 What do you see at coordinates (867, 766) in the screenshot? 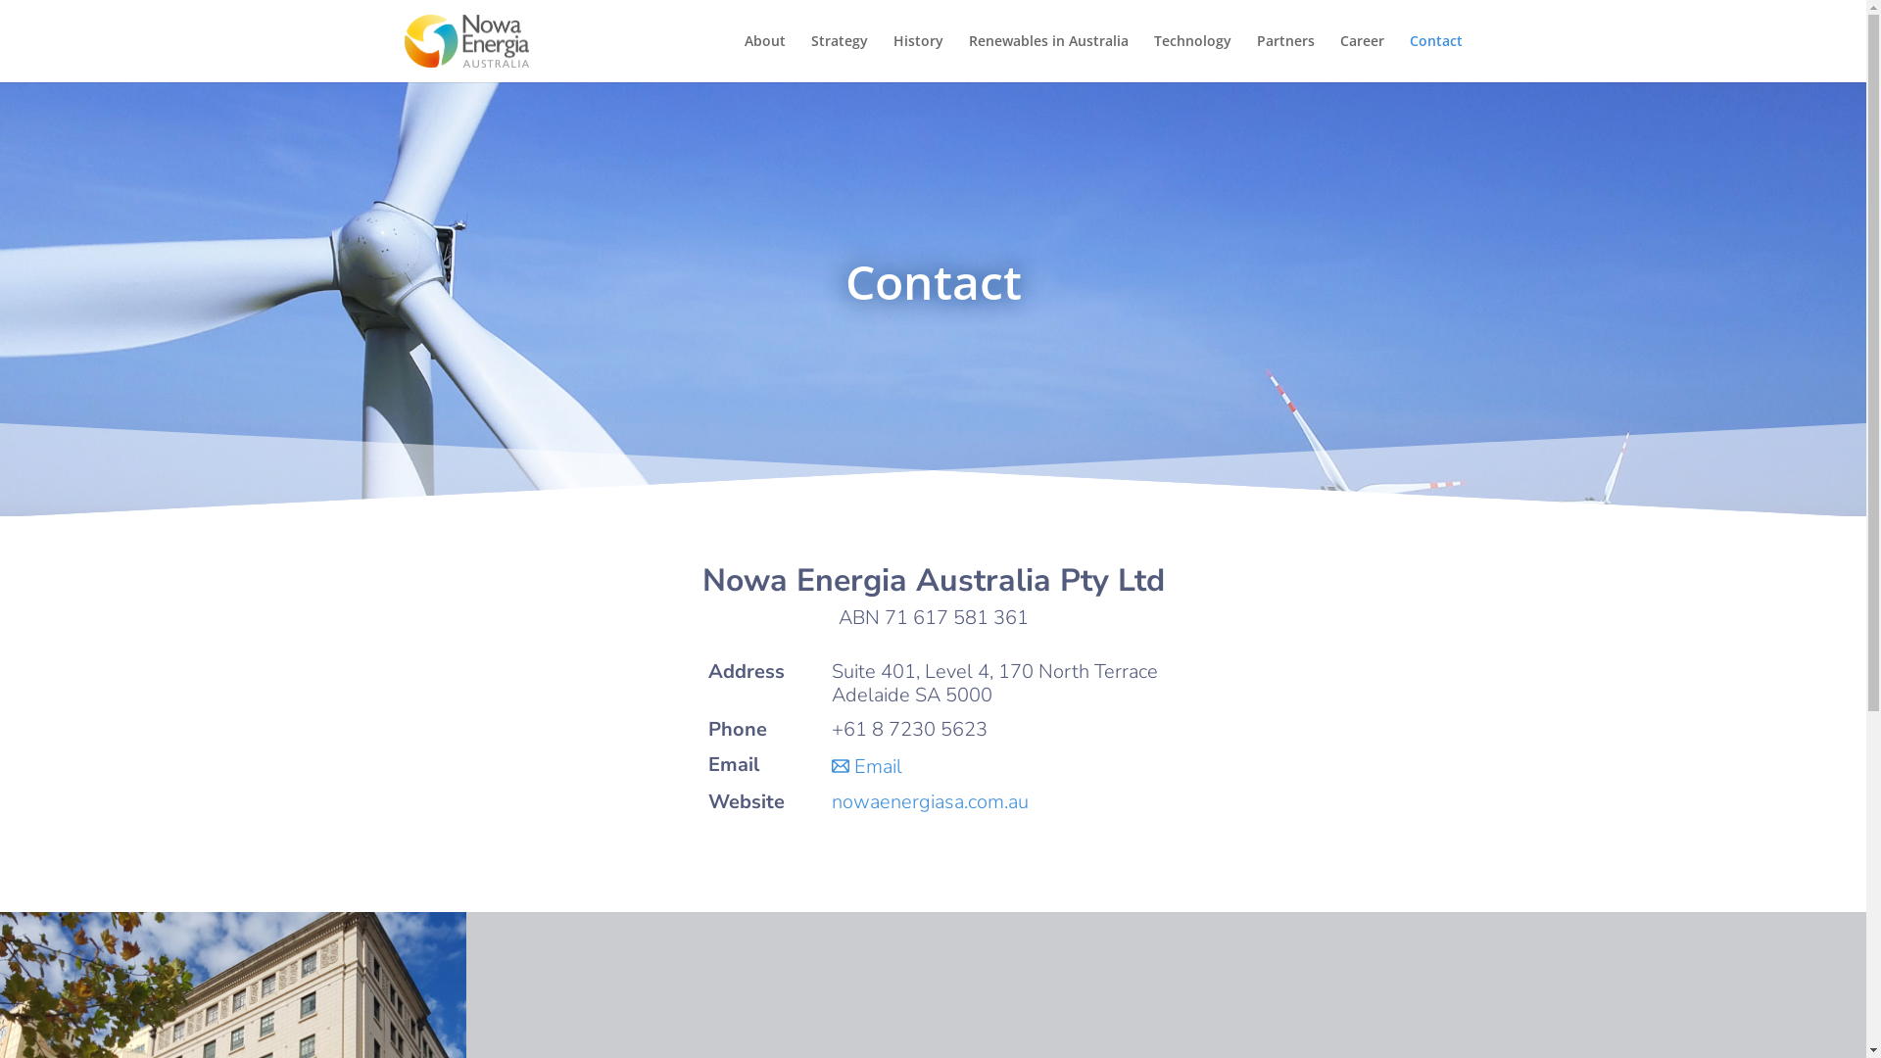
I see `Email` at bounding box center [867, 766].